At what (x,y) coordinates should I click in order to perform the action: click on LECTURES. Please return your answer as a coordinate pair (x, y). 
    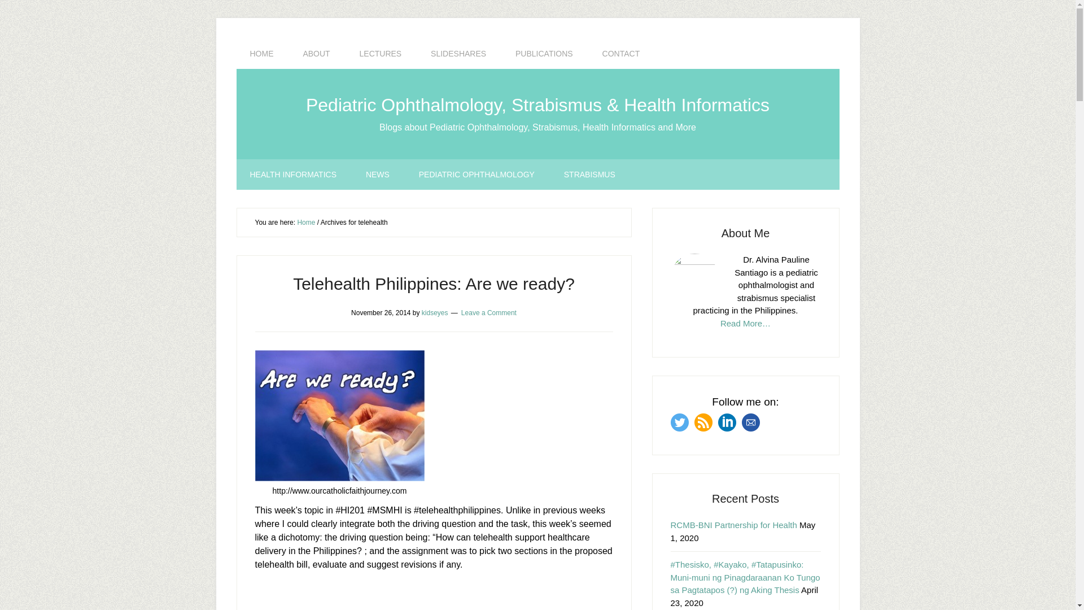
    Looking at the image, I should click on (381, 54).